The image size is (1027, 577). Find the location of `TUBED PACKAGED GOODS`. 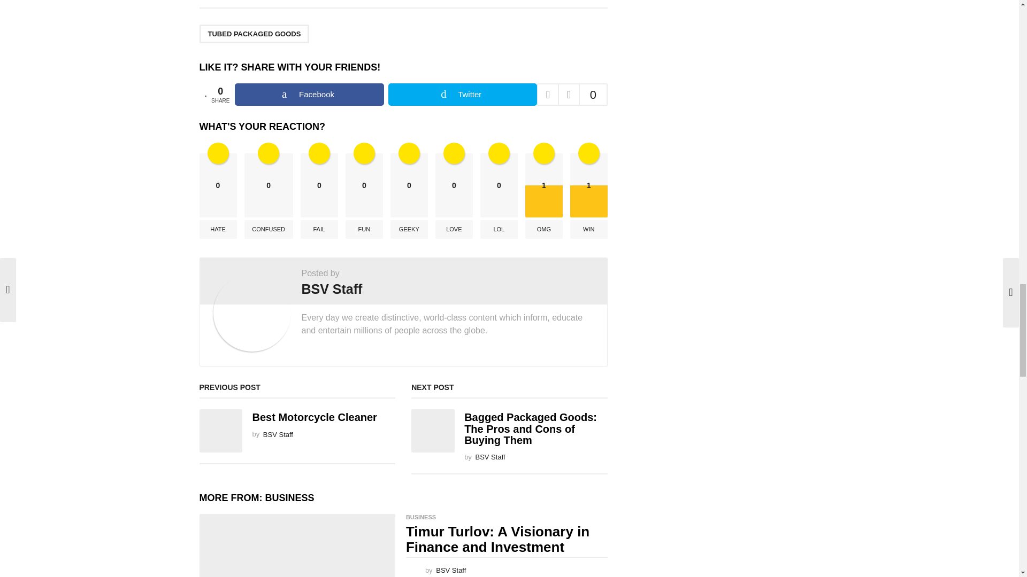

TUBED PACKAGED GOODS is located at coordinates (254, 34).